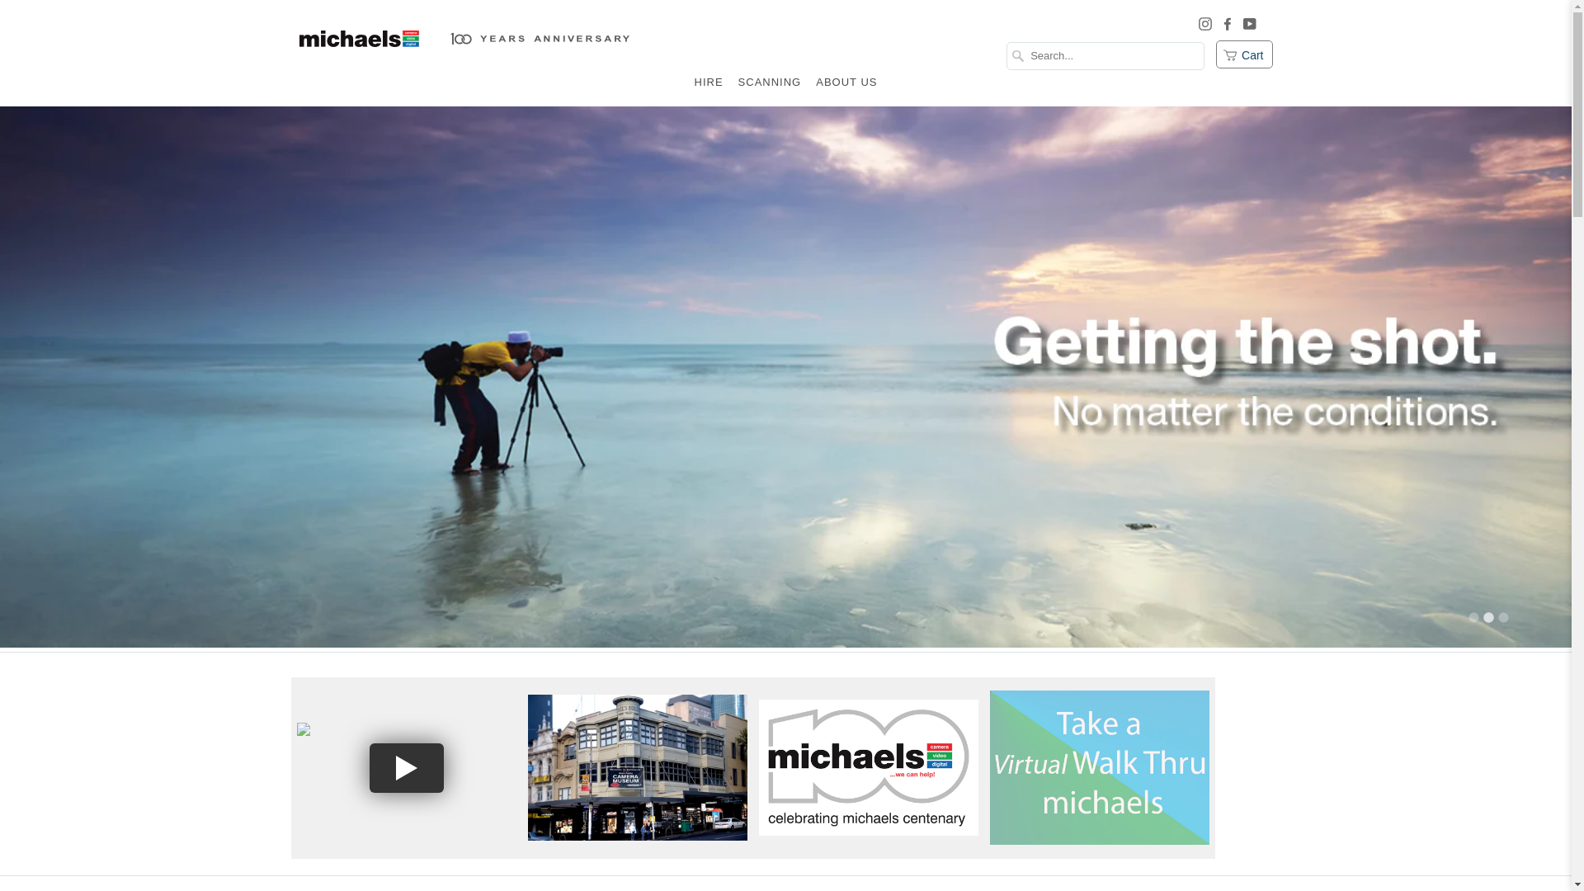 This screenshot has width=1584, height=891. I want to click on 2, so click(1488, 617).